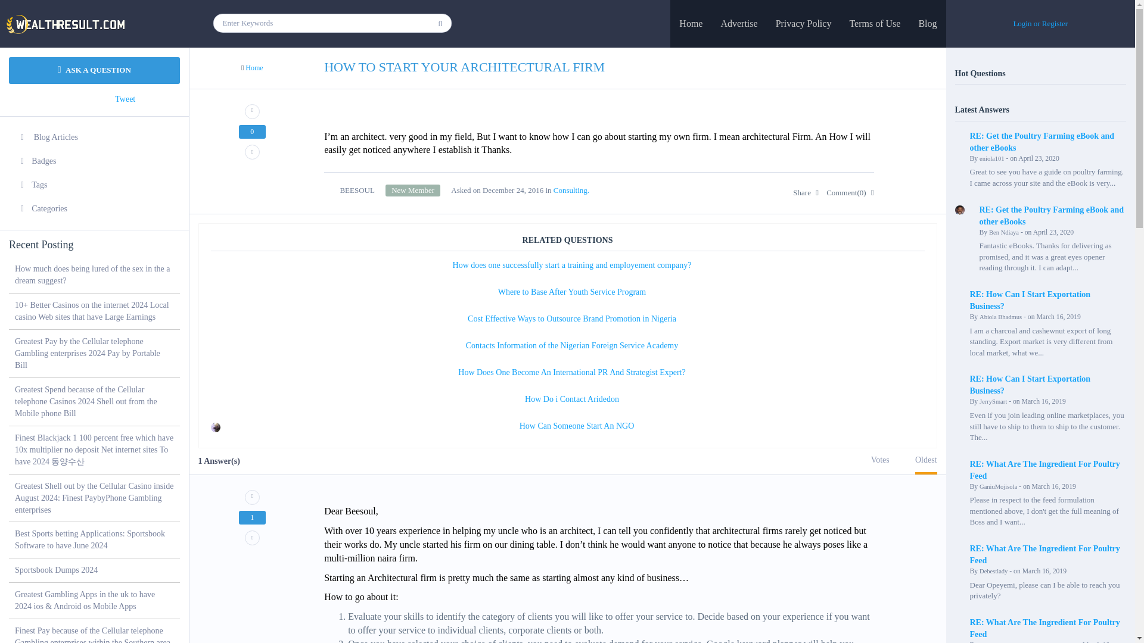 The image size is (1144, 643). What do you see at coordinates (252, 111) in the screenshot?
I see `This is useful.` at bounding box center [252, 111].